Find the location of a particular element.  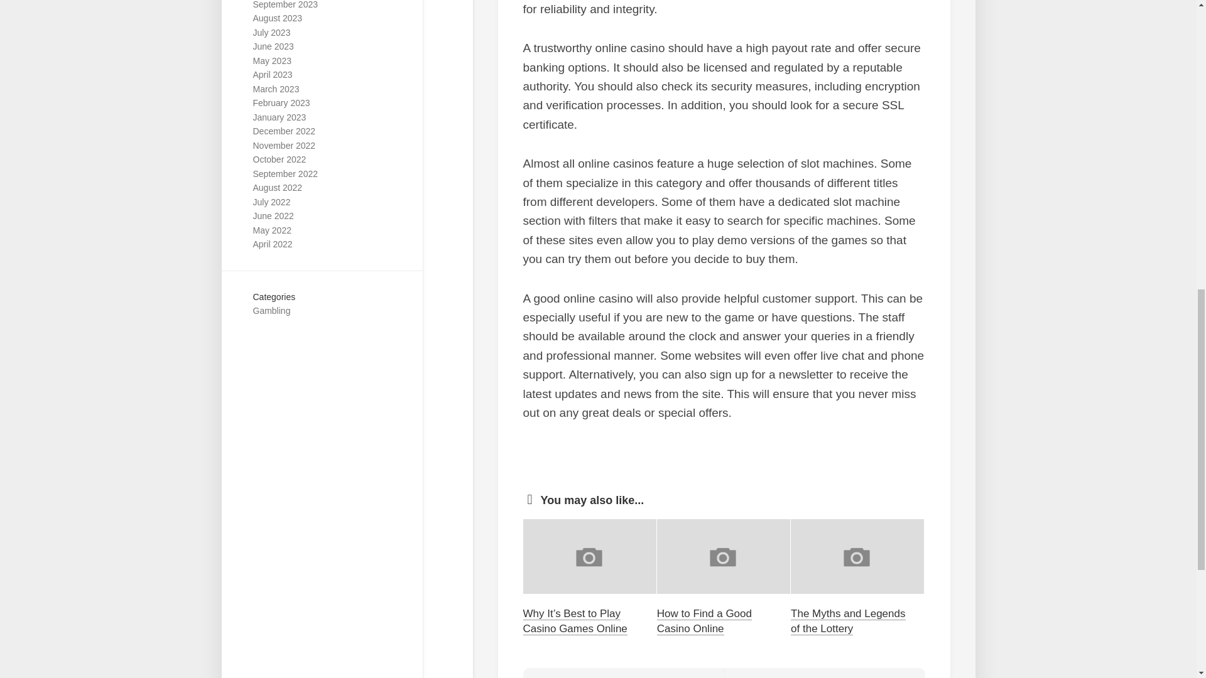

December 2022 is located at coordinates (283, 131).